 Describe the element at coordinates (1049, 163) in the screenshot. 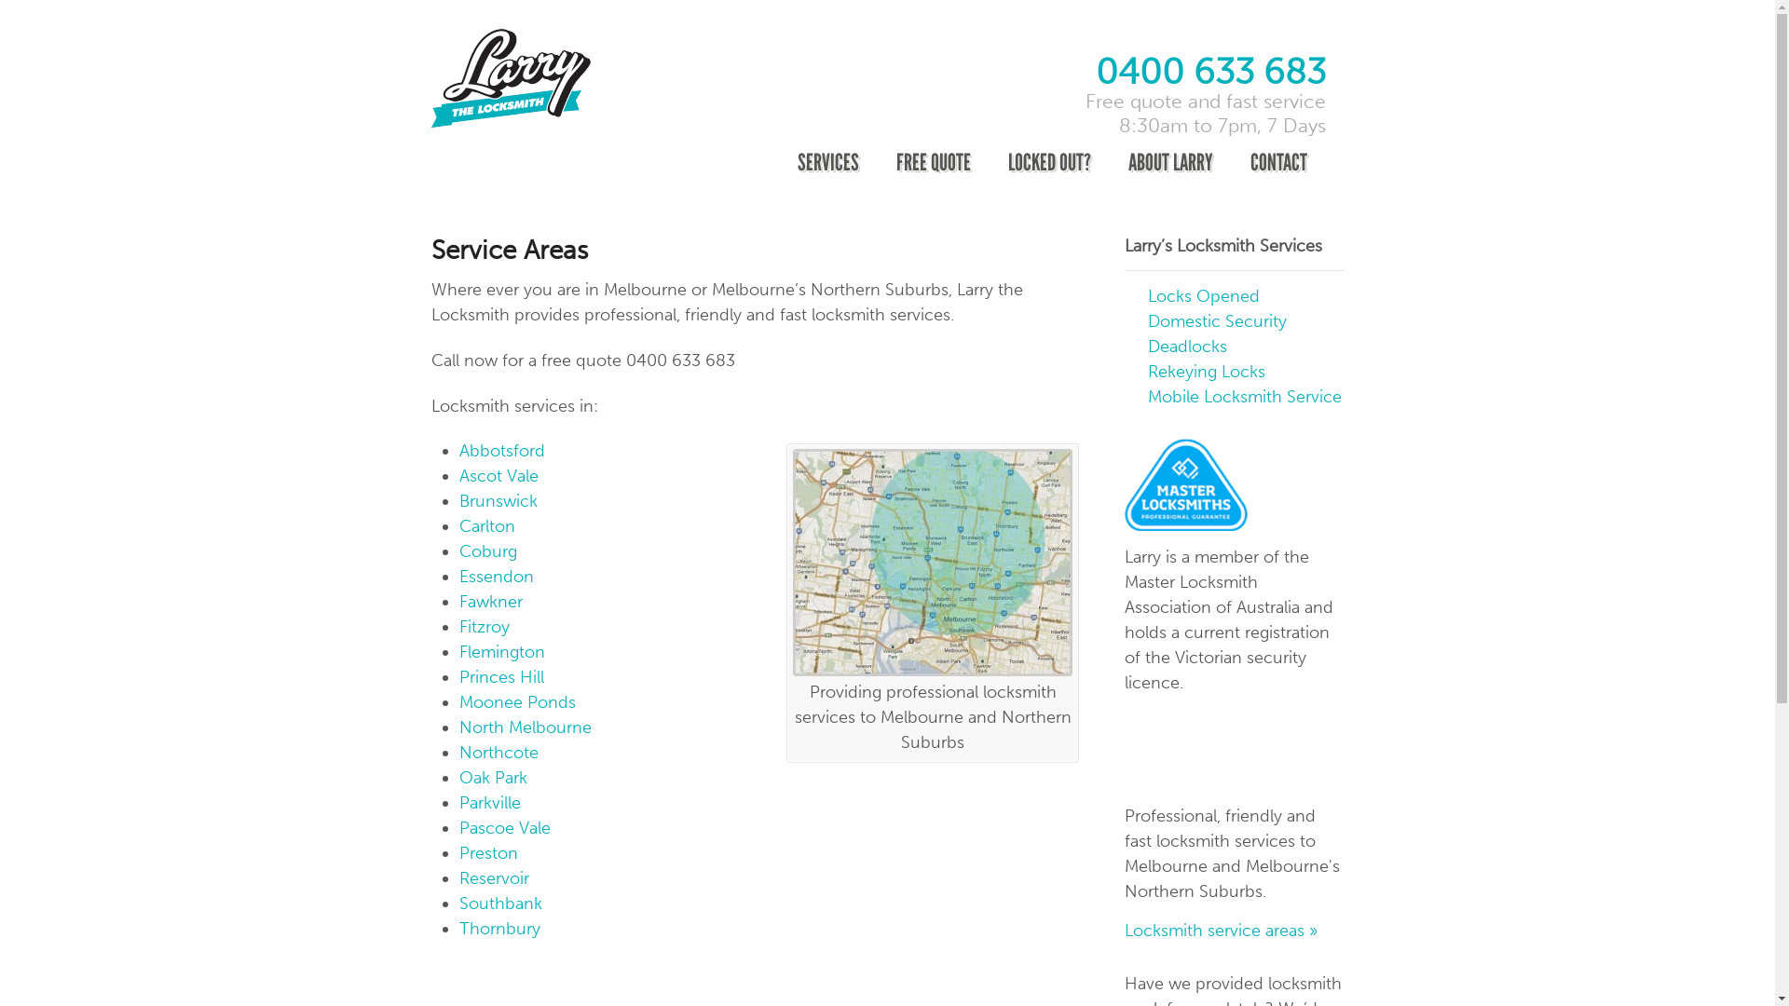

I see `LOCKED OUT?` at that location.